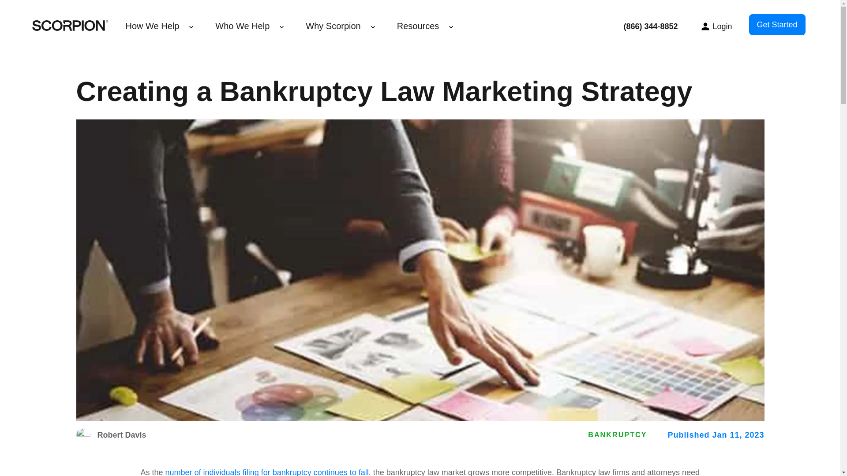 This screenshot has height=476, width=847. Describe the element at coordinates (152, 26) in the screenshot. I see `How We Help` at that location.